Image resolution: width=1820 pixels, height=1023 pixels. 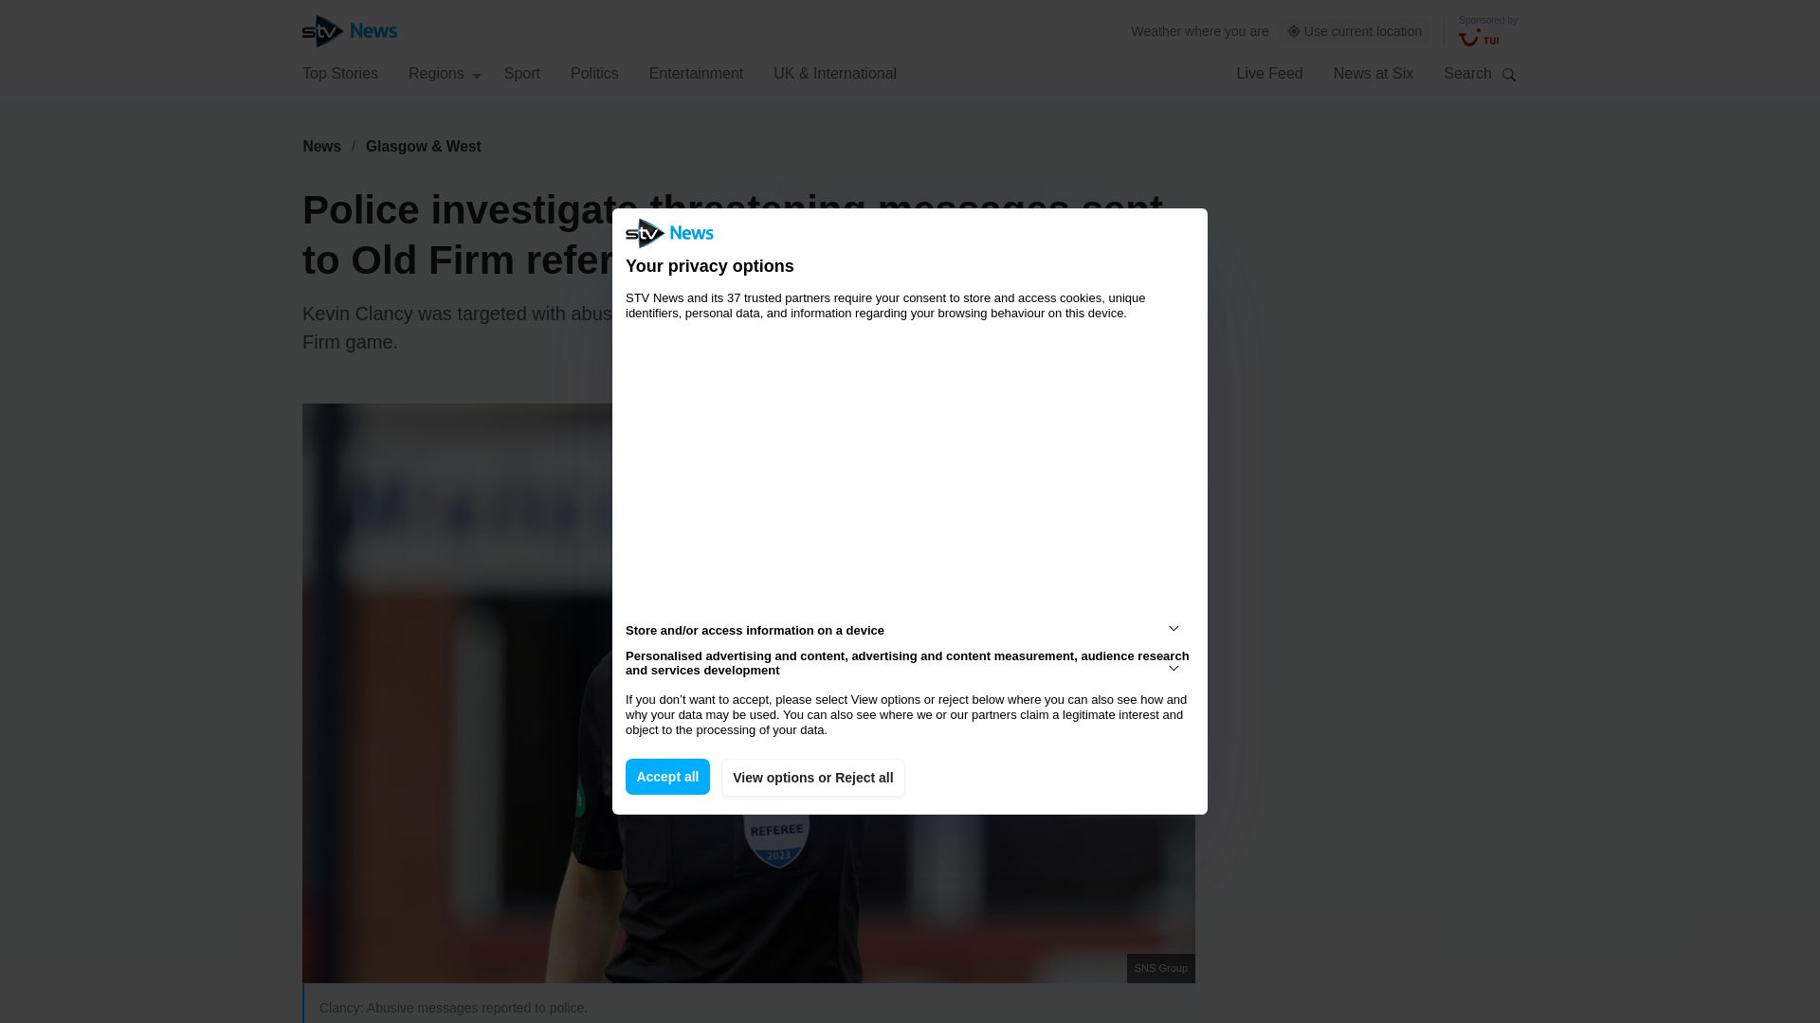 What do you see at coordinates (1374, 72) in the screenshot?
I see `News at Six` at bounding box center [1374, 72].